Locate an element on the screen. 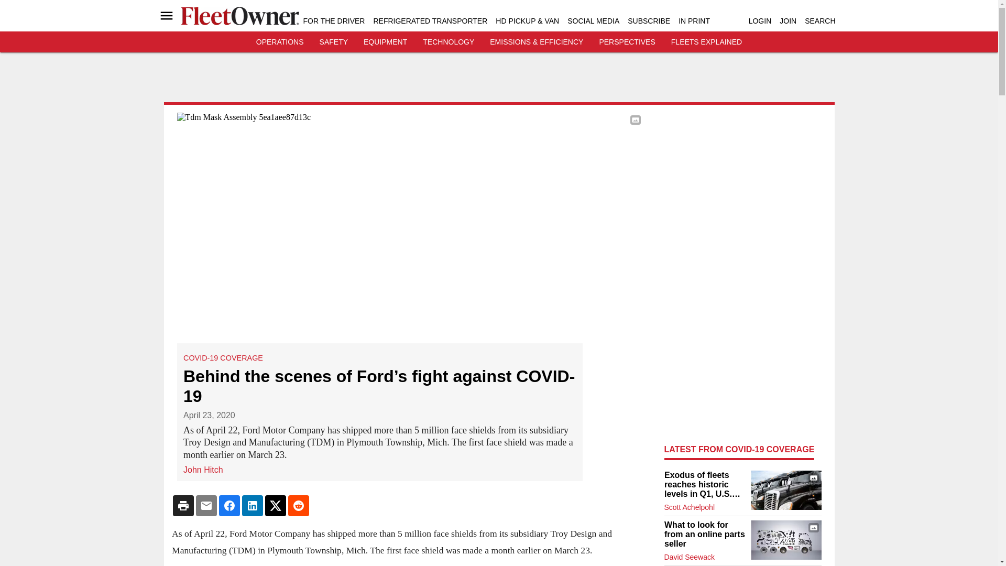 The image size is (1006, 566). LOGIN is located at coordinates (760, 21).